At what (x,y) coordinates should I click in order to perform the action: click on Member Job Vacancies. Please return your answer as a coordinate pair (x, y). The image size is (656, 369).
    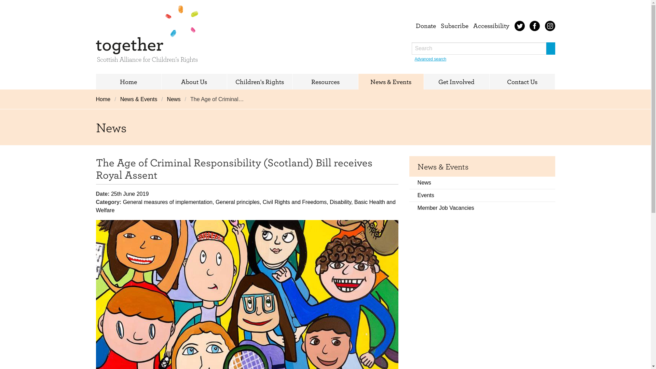
    Looking at the image, I should click on (482, 208).